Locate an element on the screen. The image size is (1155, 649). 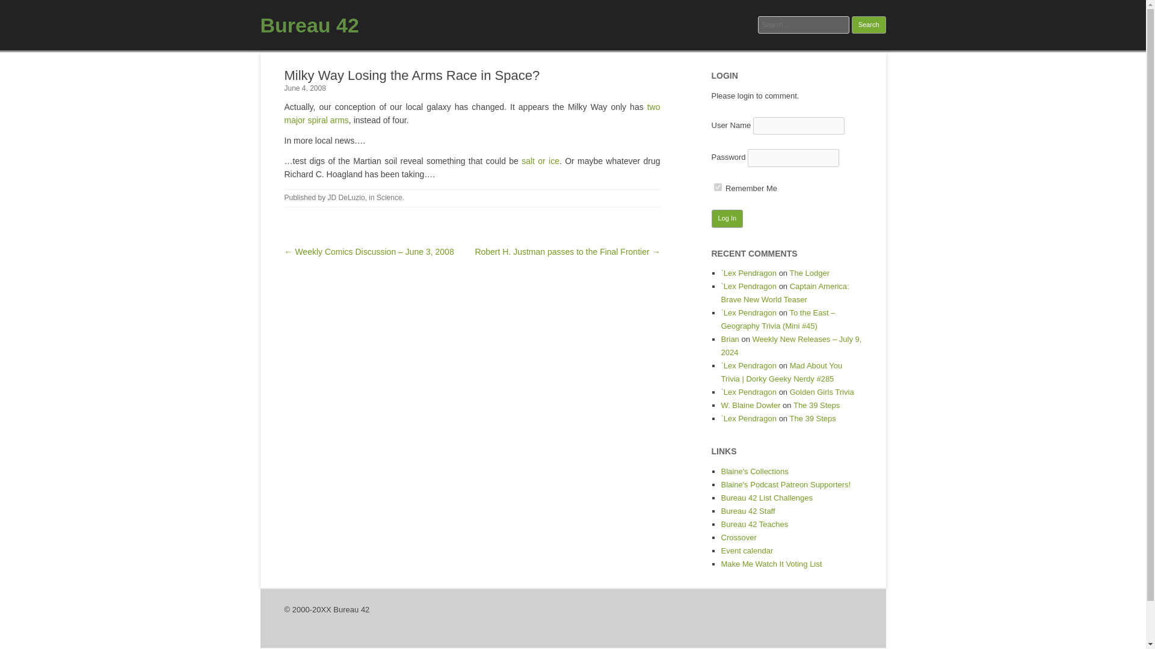
Blaine's Collections is located at coordinates (754, 471).